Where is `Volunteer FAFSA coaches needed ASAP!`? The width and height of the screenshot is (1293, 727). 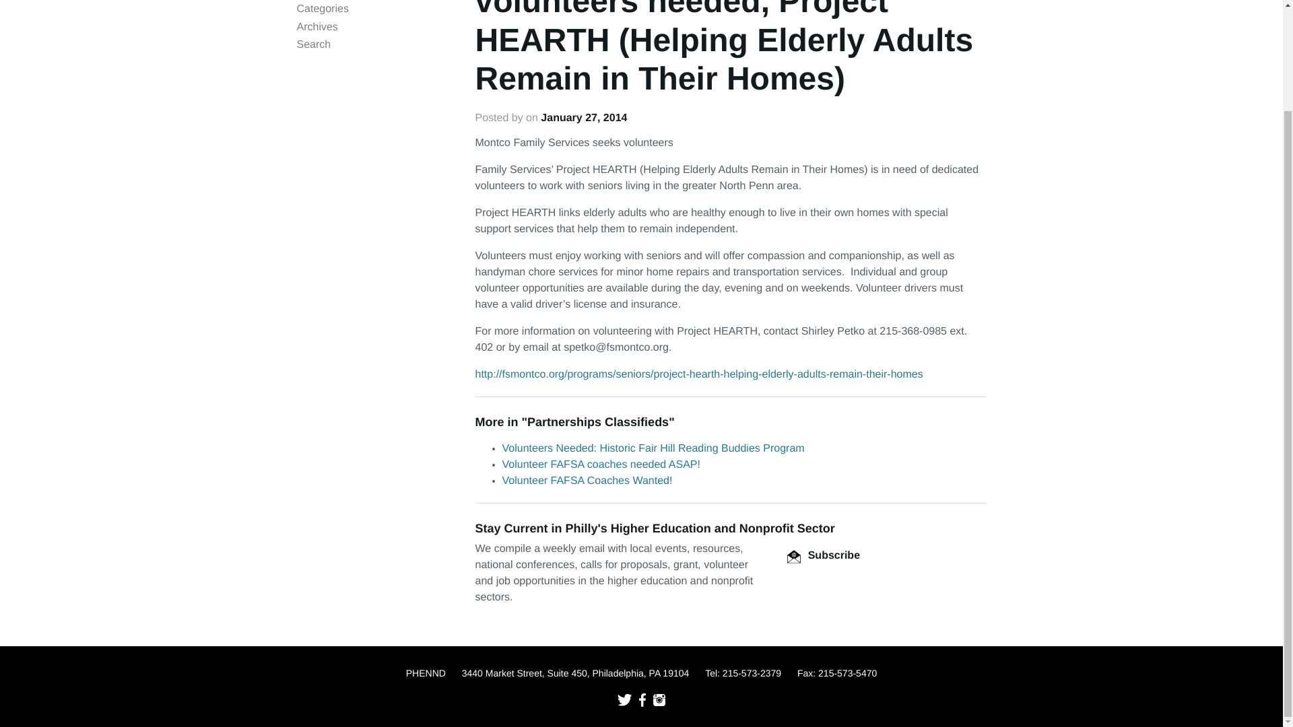 Volunteer FAFSA coaches needed ASAP! is located at coordinates (601, 464).